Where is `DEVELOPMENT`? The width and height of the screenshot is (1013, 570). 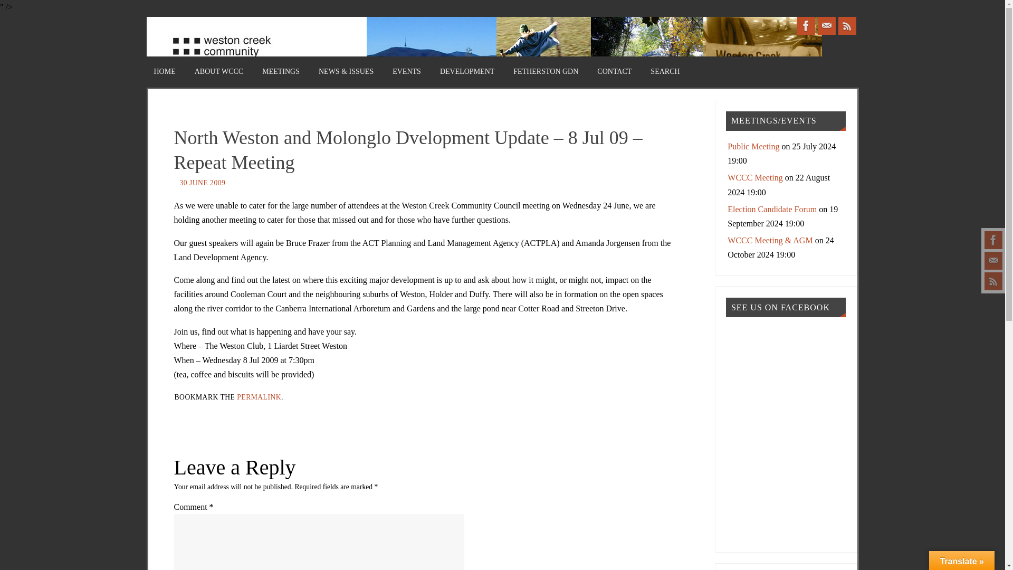 DEVELOPMENT is located at coordinates (466, 72).